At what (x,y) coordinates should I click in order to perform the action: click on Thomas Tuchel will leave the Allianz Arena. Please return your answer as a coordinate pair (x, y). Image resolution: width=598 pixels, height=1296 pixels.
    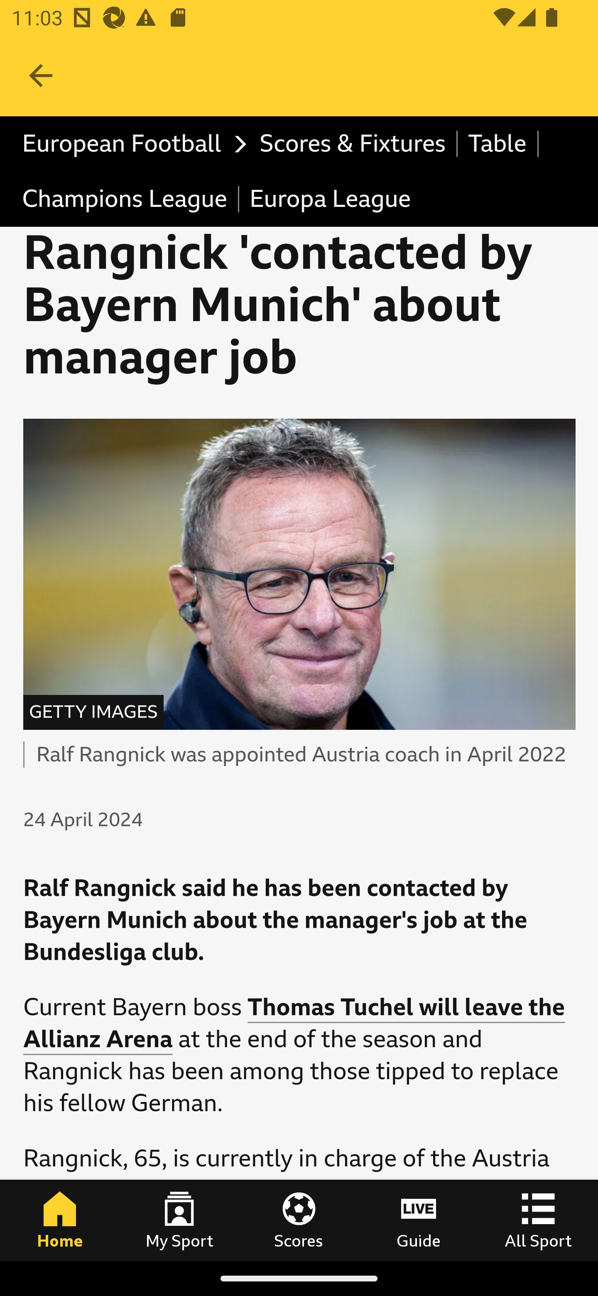
    Looking at the image, I should click on (294, 1023).